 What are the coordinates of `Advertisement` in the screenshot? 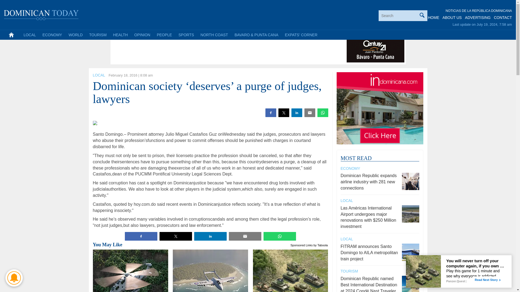 It's located at (210, 50).